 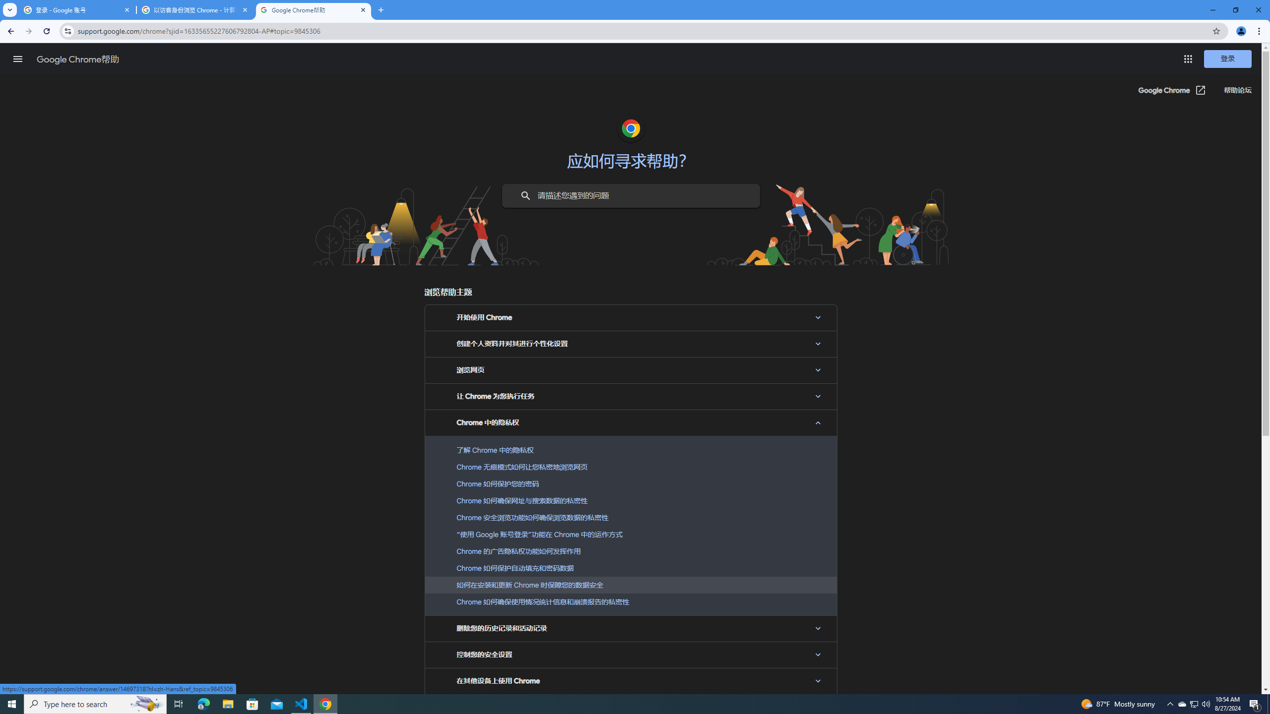 I want to click on Chrome, so click(x=1260, y=31).